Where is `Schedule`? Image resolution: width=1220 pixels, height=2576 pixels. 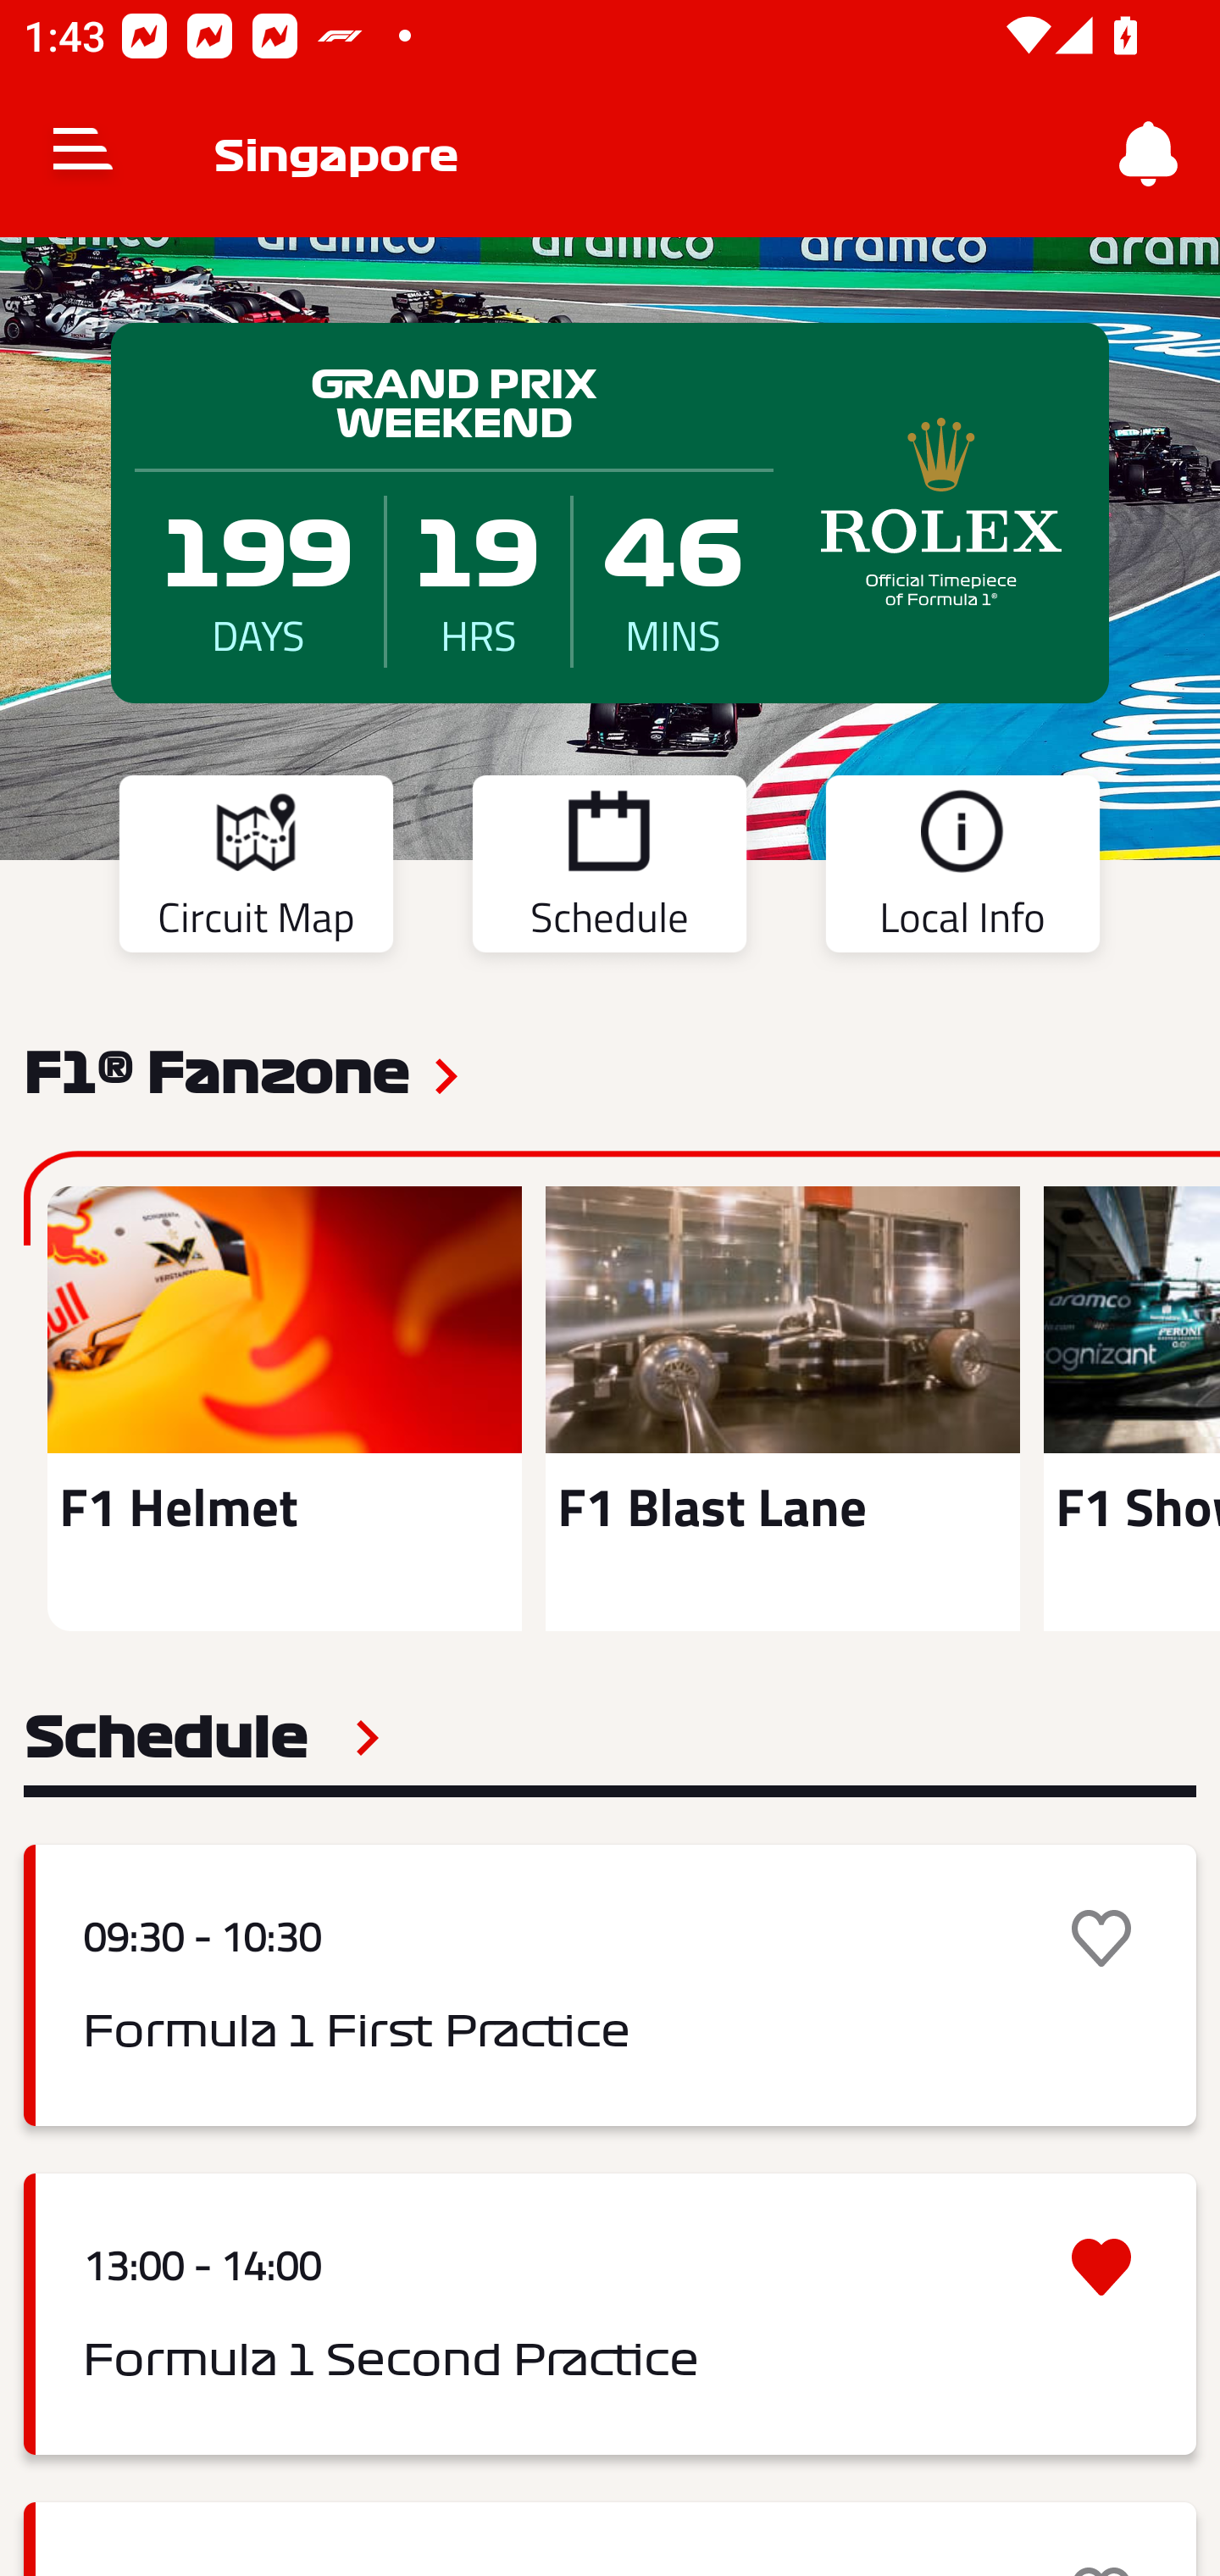
Schedule is located at coordinates (202, 1737).